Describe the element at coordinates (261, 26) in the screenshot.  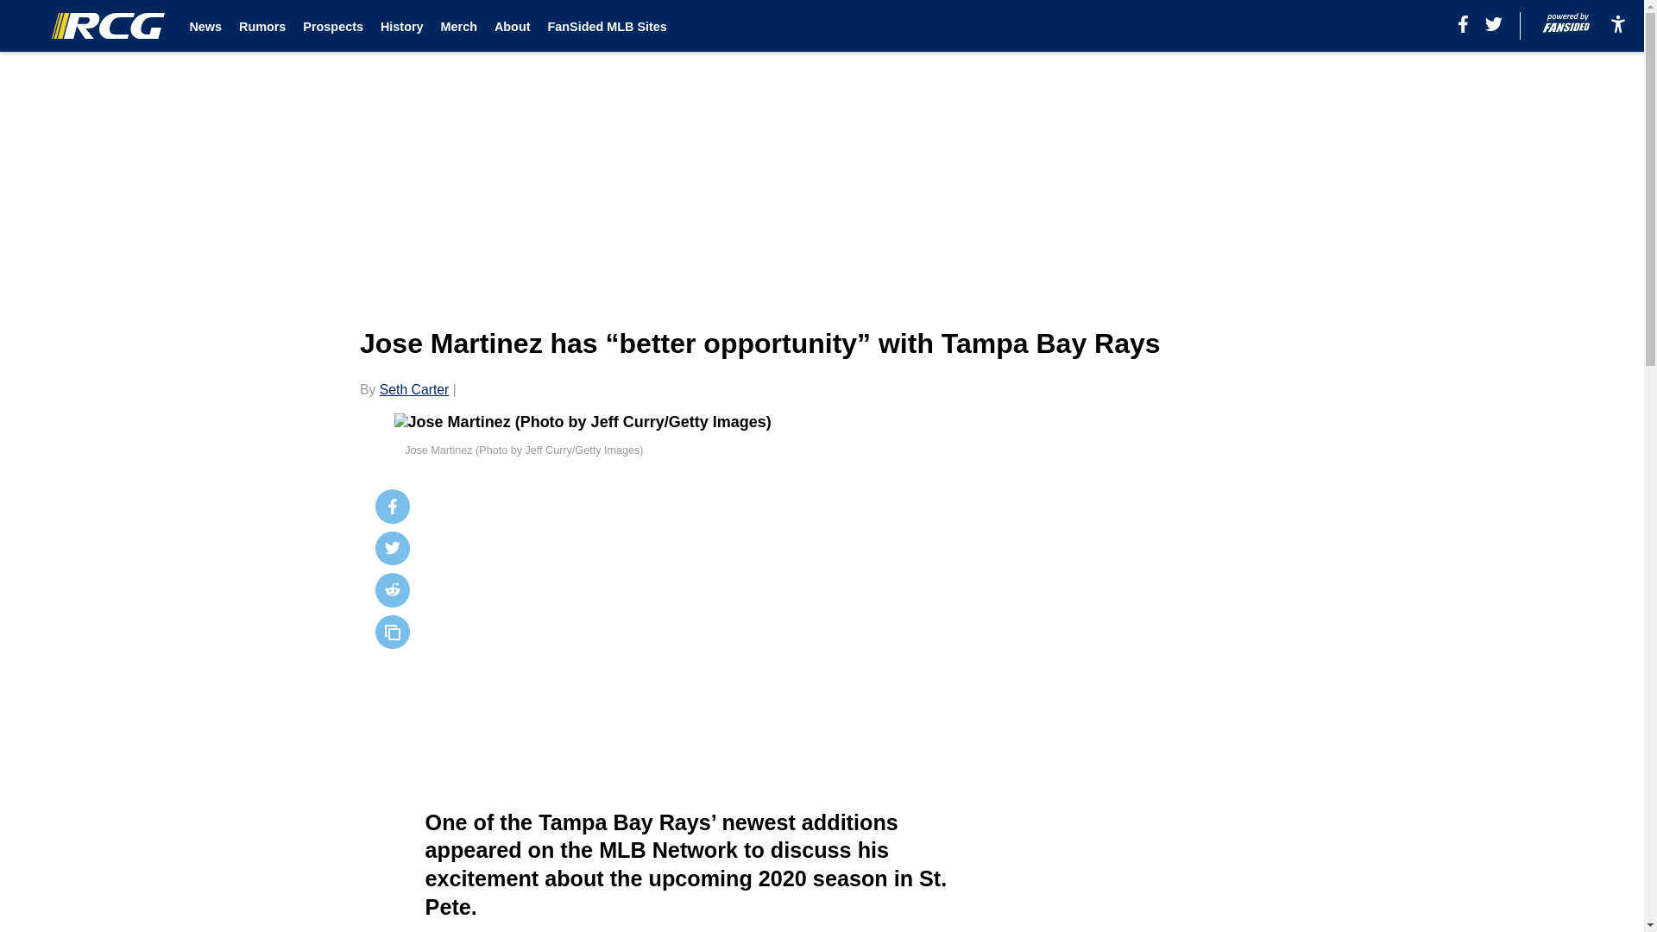
I see `Rumors` at that location.